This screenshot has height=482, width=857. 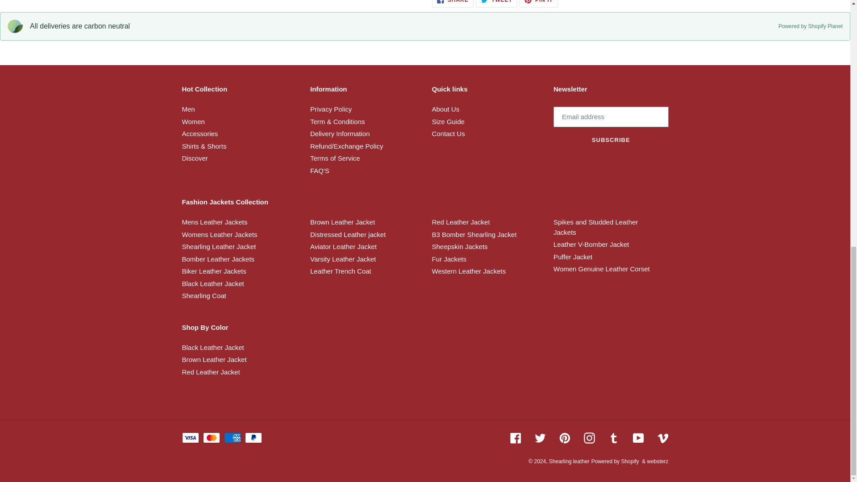 I want to click on Distressed Leather jacket, so click(x=348, y=234).